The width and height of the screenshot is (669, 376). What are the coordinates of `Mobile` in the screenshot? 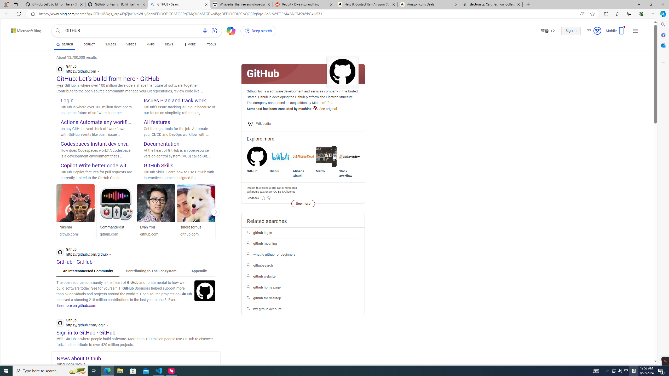 It's located at (615, 32).